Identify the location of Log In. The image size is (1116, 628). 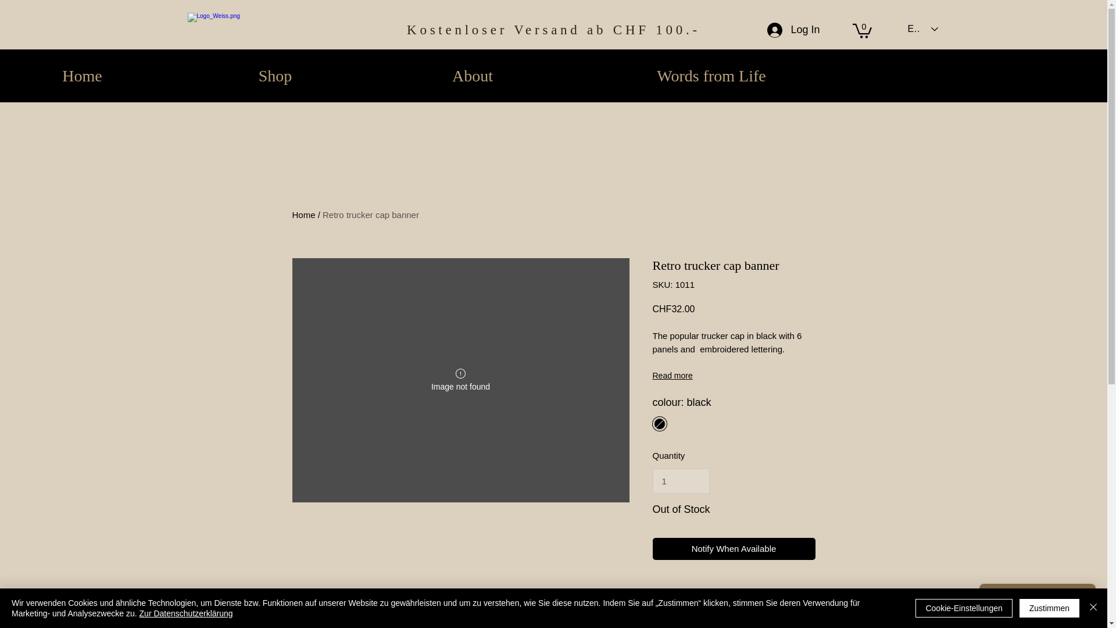
(793, 30).